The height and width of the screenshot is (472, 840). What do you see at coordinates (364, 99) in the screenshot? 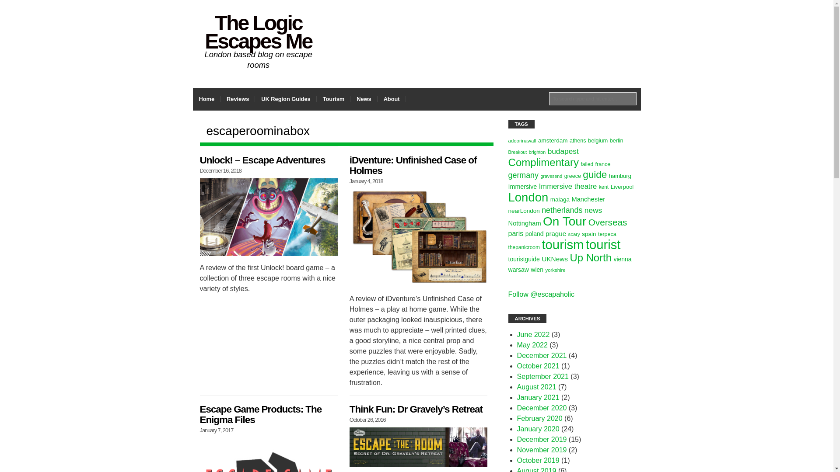
I see `News` at bounding box center [364, 99].